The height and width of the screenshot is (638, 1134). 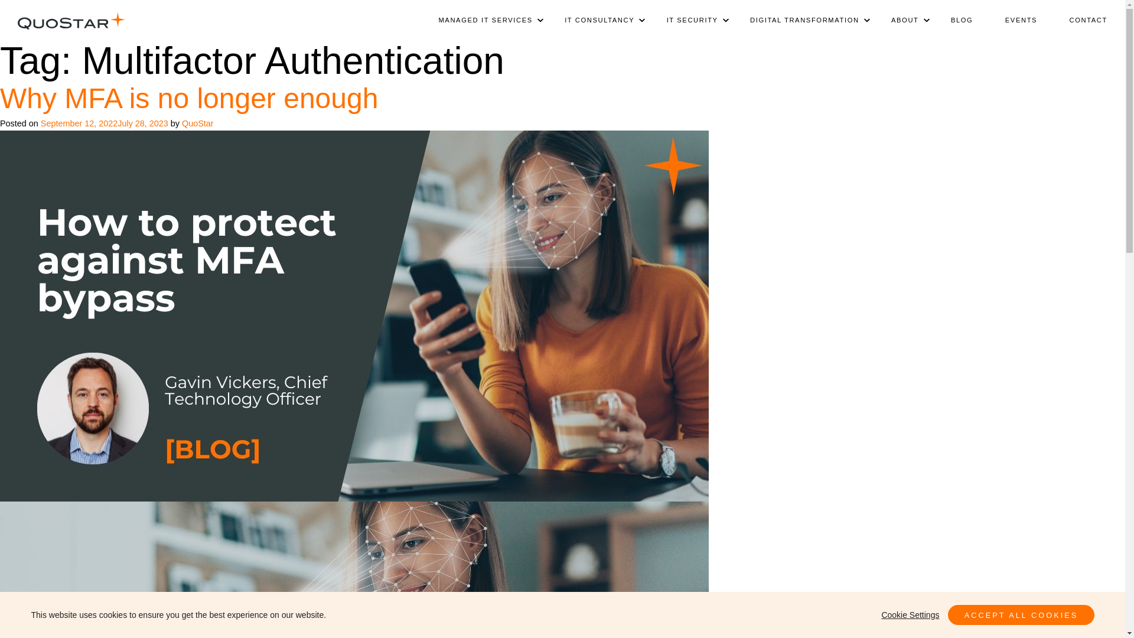 I want to click on Blog, so click(x=962, y=20).